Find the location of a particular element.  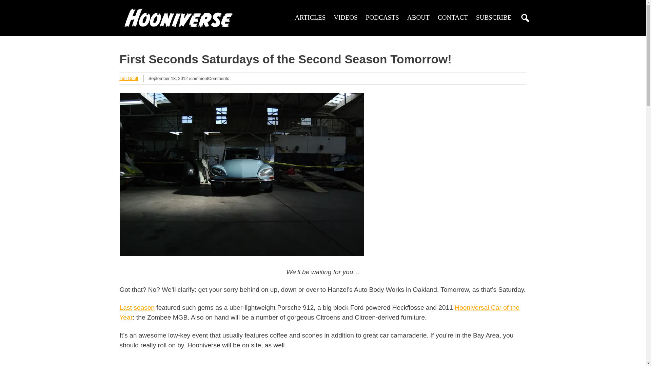

ABOUT is located at coordinates (418, 18).